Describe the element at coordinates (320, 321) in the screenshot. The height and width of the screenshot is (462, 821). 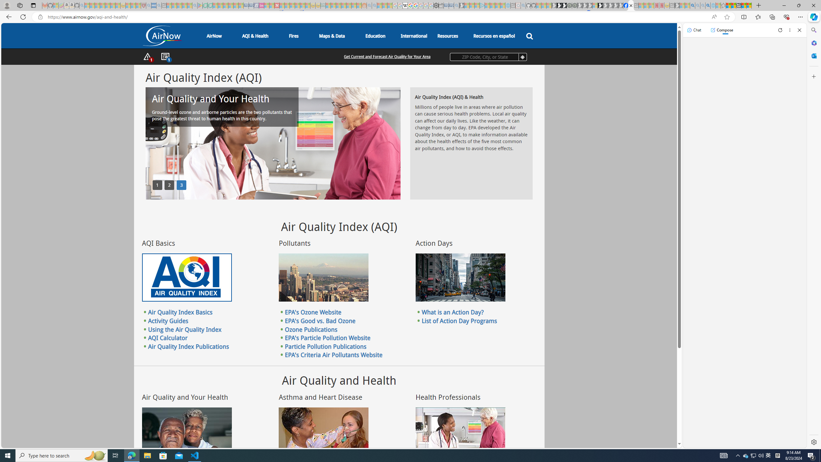
I see `EPA's Good vs. Bad Ozone` at that location.